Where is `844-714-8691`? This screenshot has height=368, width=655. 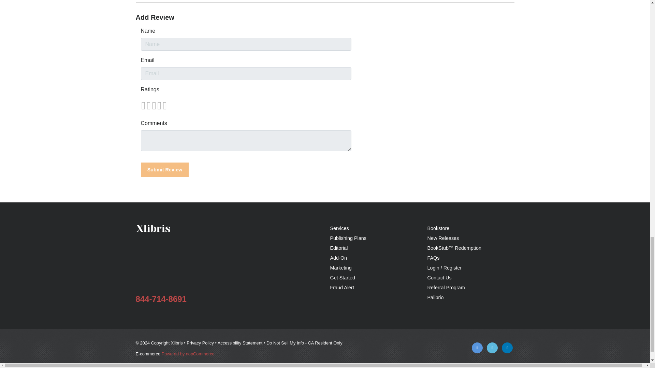
844-714-8691 is located at coordinates (161, 299).